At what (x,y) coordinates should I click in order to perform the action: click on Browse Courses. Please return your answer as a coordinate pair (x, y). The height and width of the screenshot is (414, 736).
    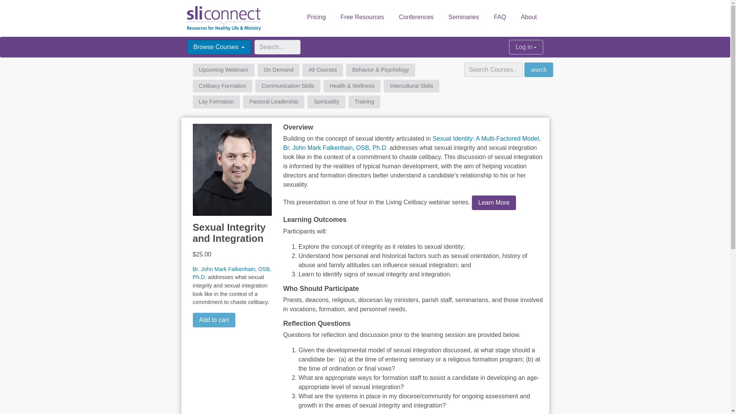
    Looking at the image, I should click on (219, 47).